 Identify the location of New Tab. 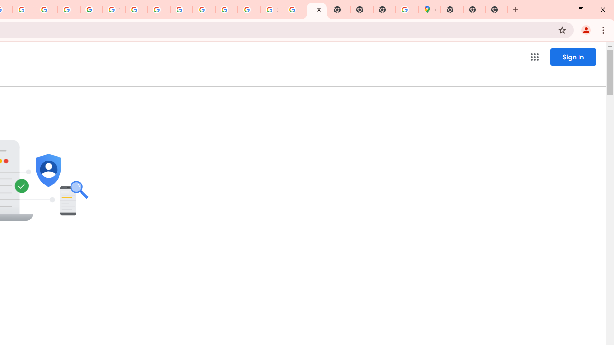
(474, 10).